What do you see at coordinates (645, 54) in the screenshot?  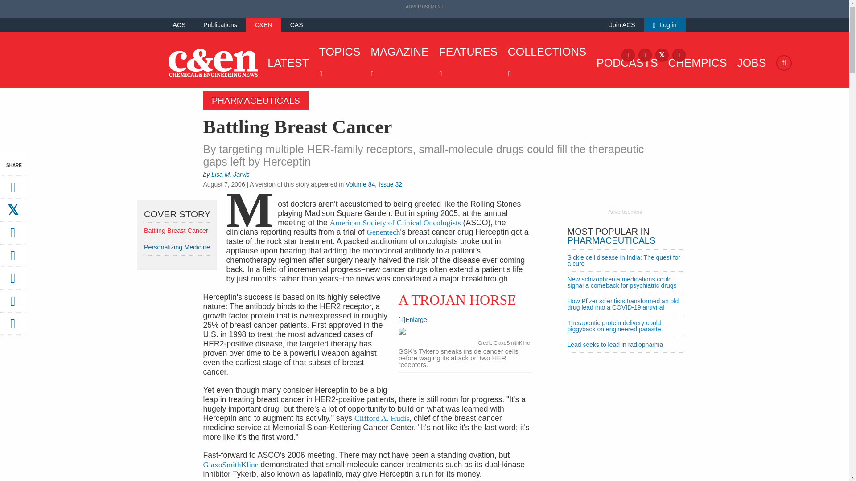 I see `Instagram` at bounding box center [645, 54].